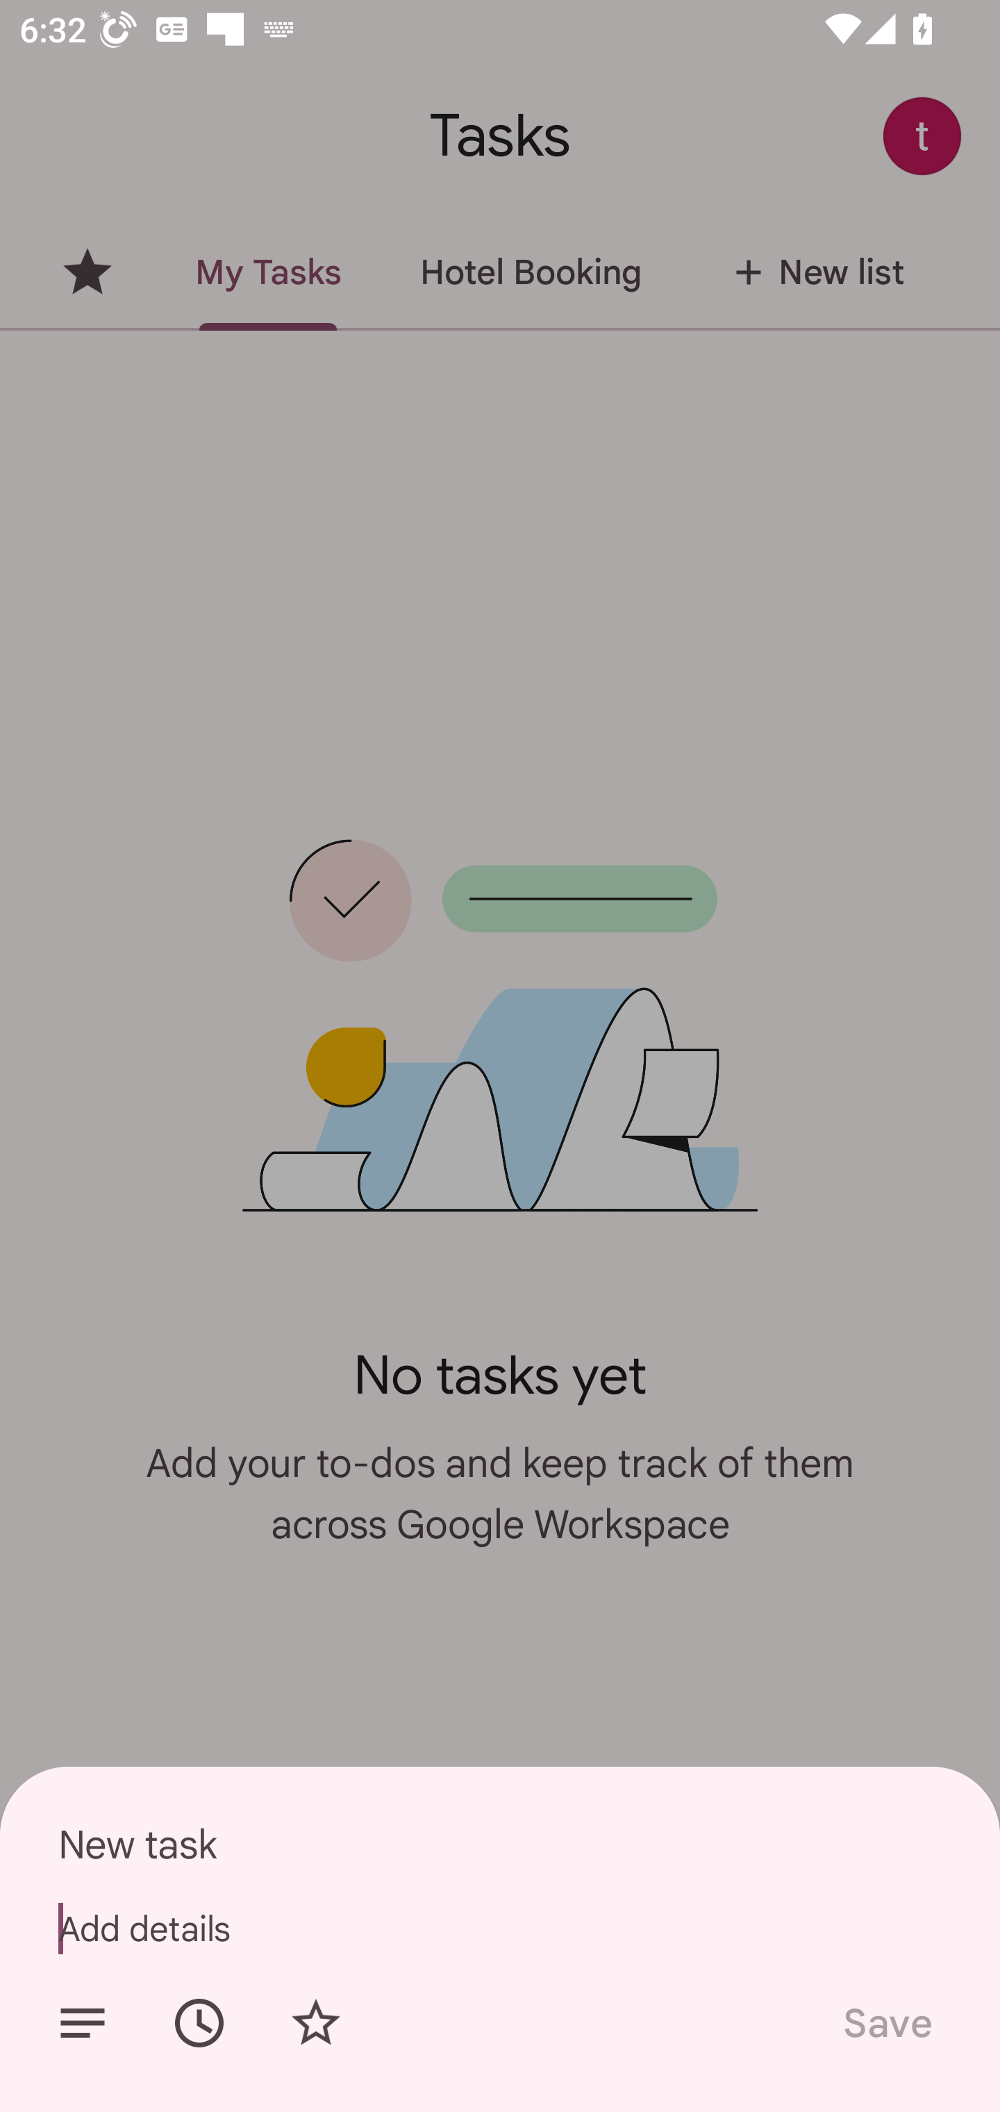 Image resolution: width=1000 pixels, height=2112 pixels. What do you see at coordinates (886, 2023) in the screenshot?
I see `Save` at bounding box center [886, 2023].